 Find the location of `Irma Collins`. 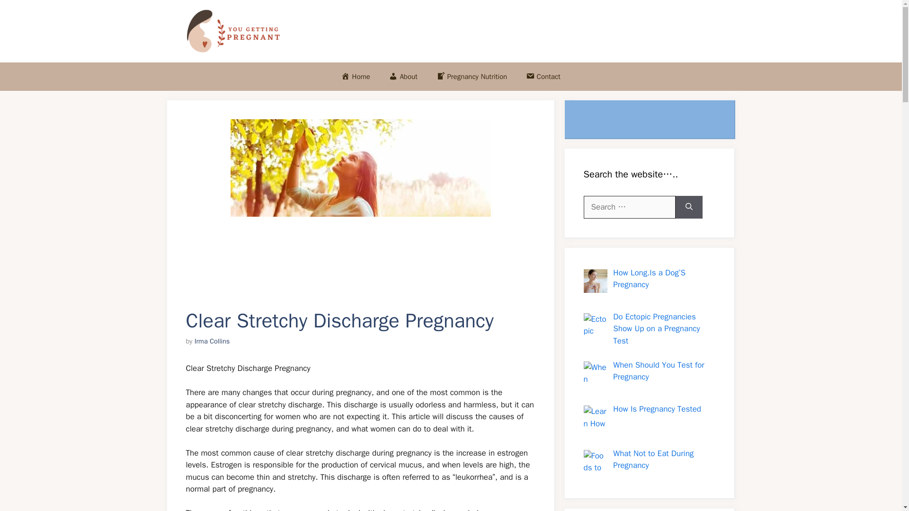

Irma Collins is located at coordinates (212, 341).